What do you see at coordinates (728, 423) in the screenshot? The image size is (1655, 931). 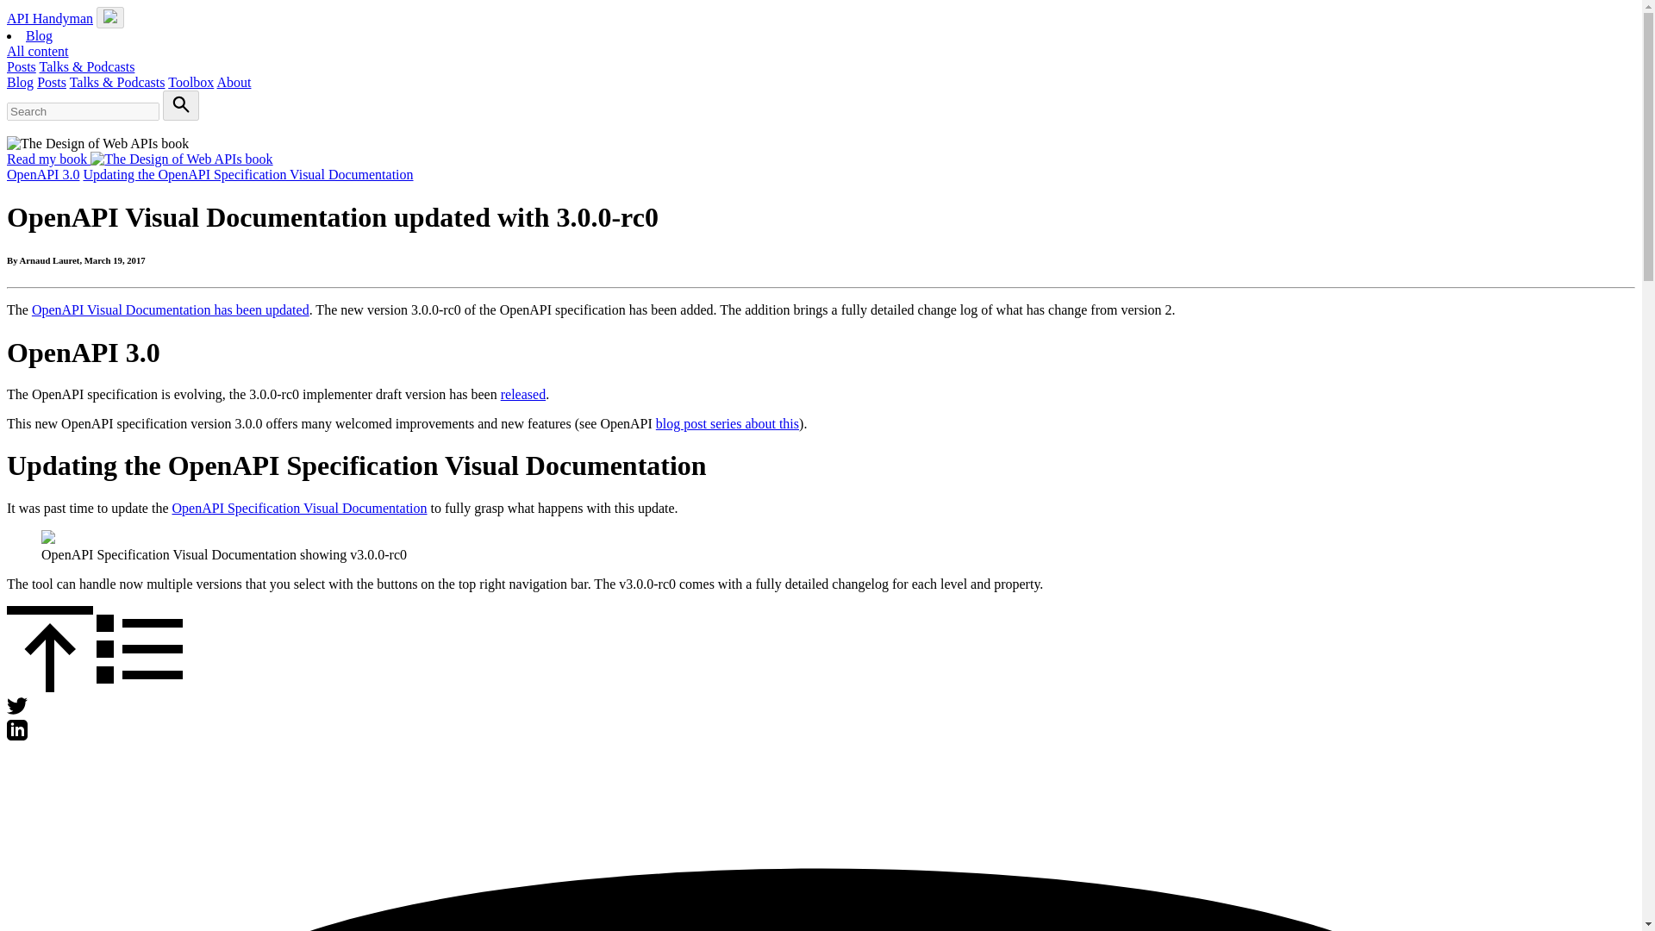 I see `blog post series about this` at bounding box center [728, 423].